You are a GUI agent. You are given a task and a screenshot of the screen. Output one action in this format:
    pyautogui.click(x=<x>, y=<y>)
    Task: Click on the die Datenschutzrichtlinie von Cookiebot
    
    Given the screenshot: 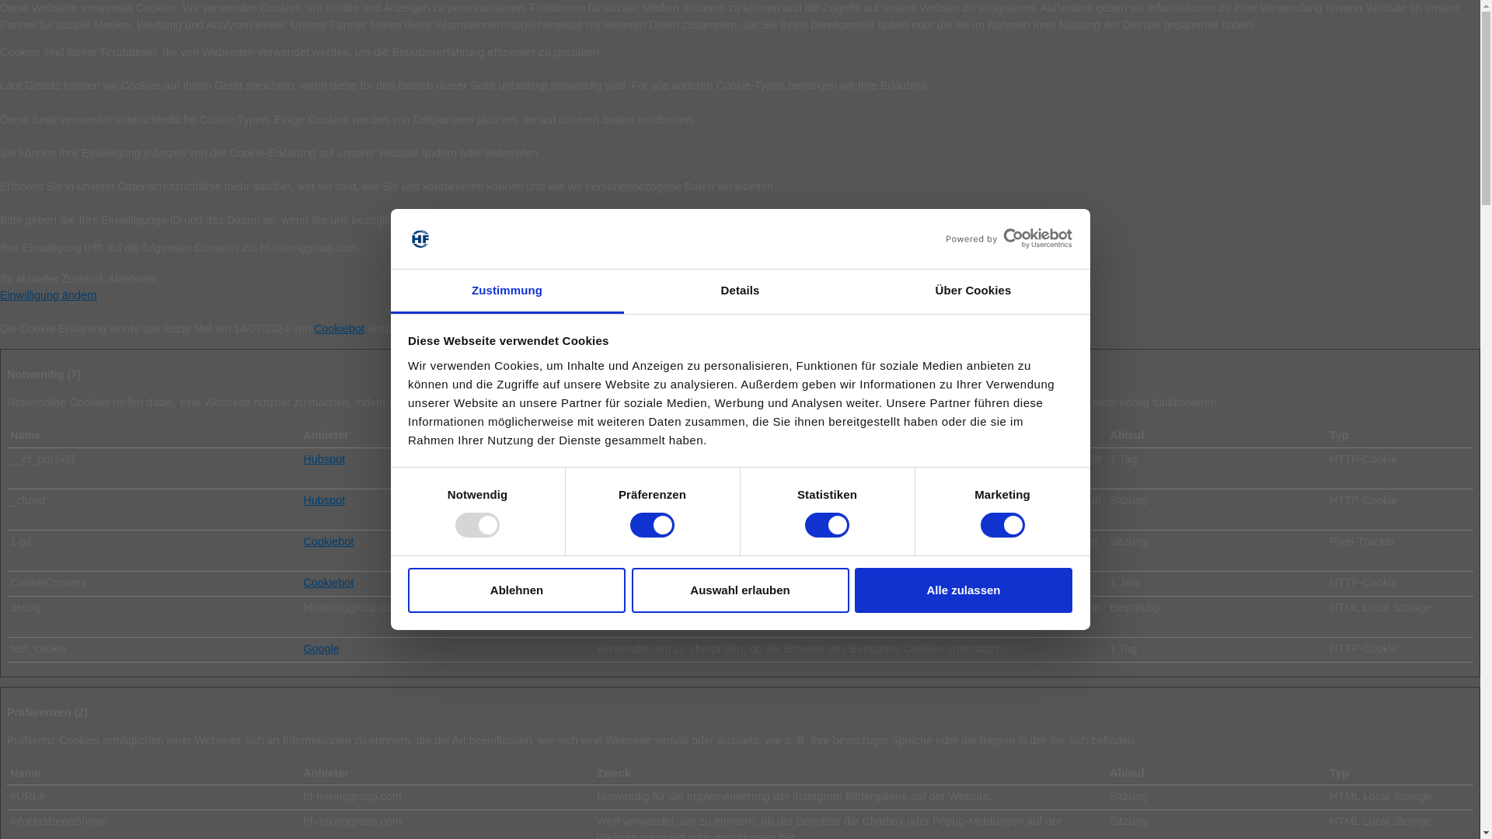 What is the action you would take?
    pyautogui.click(x=328, y=583)
    